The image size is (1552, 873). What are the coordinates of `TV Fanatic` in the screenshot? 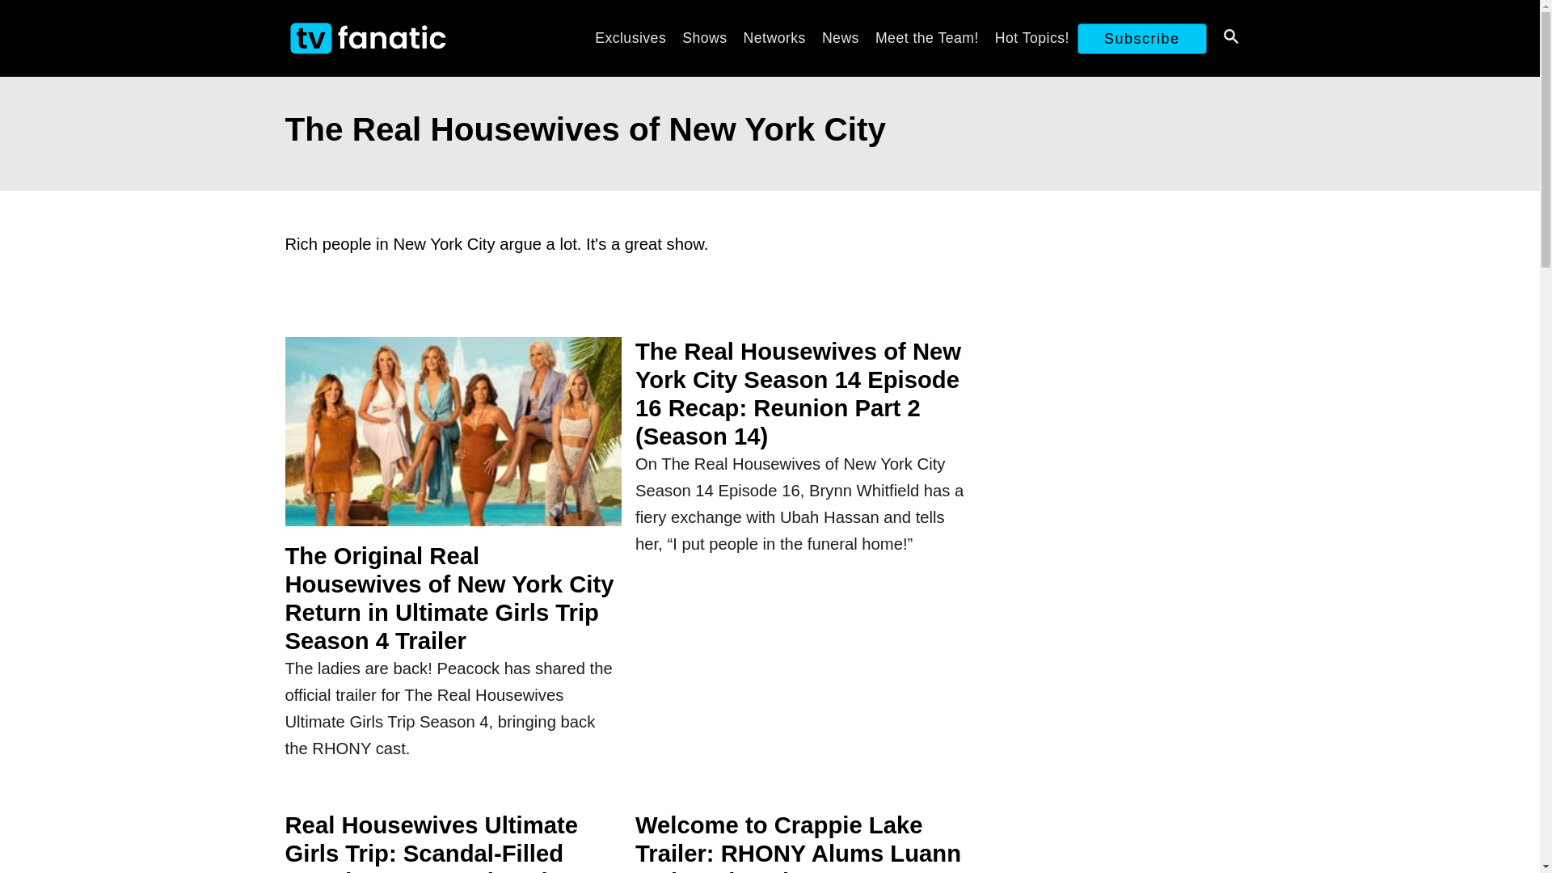 It's located at (420, 39).